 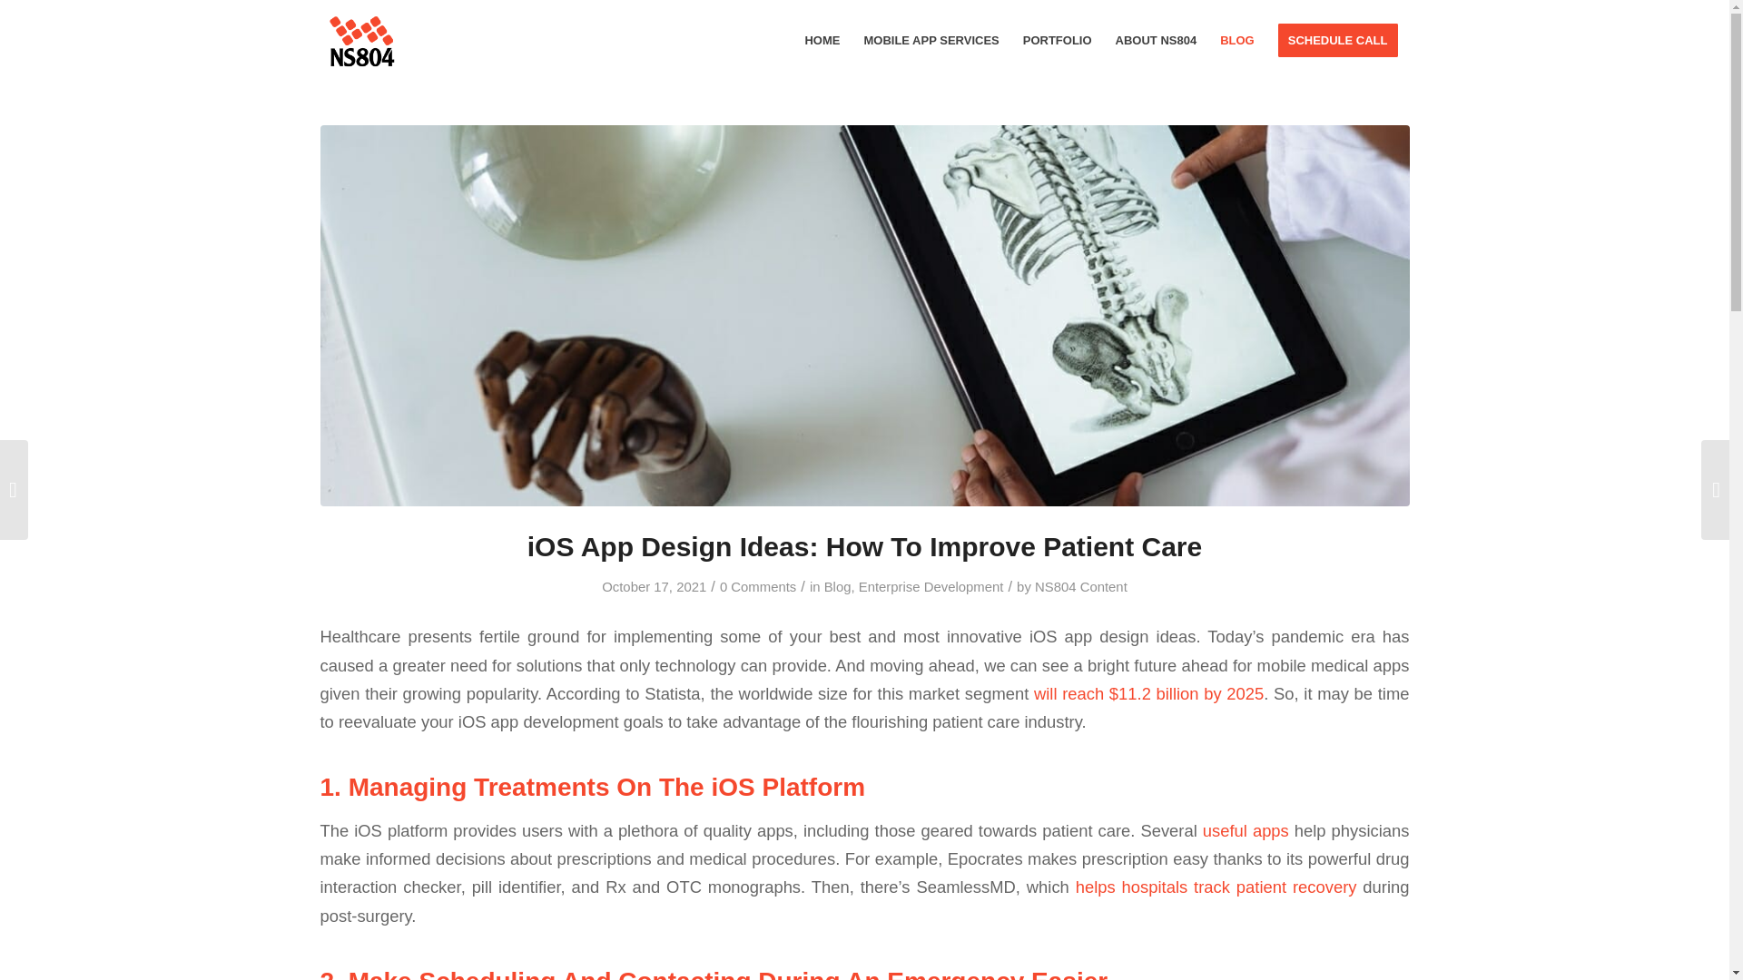 I want to click on Posts by NS804 Content, so click(x=1081, y=586).